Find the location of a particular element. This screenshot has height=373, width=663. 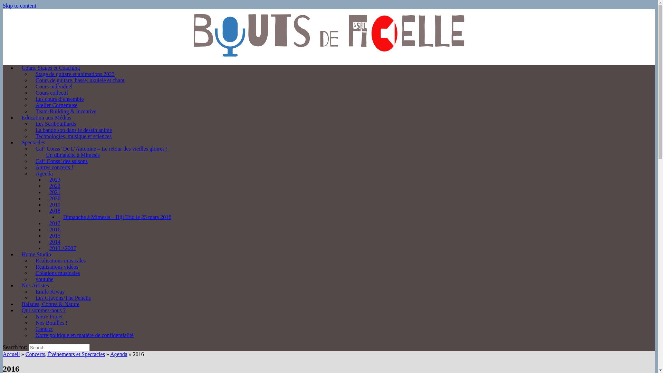

2020 is located at coordinates (55, 198).